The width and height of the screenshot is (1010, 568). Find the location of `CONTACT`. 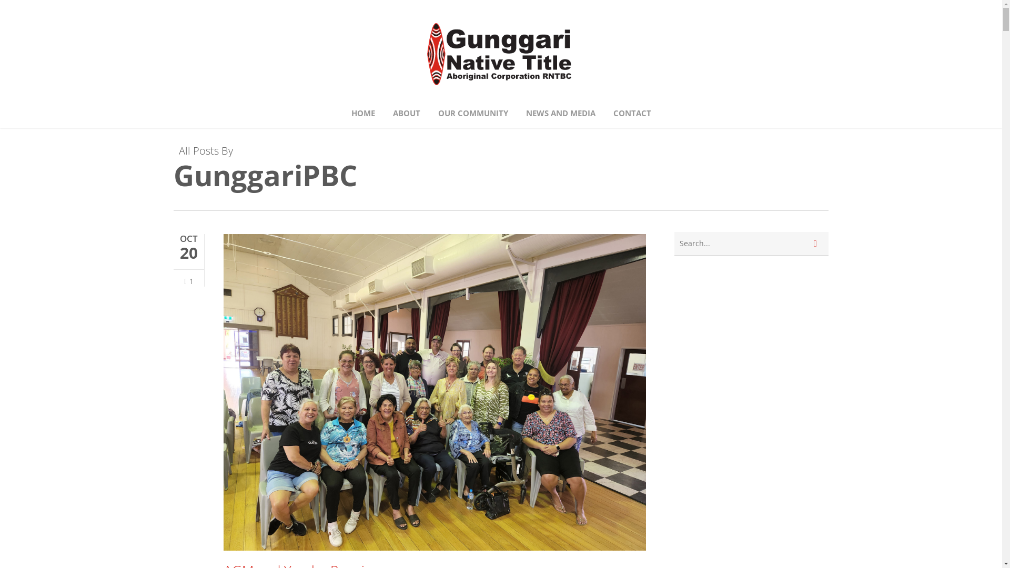

CONTACT is located at coordinates (632, 114).